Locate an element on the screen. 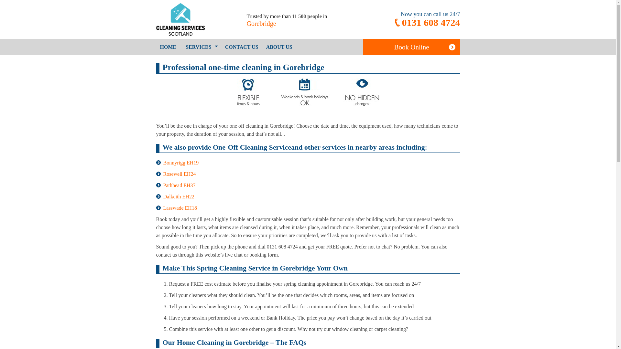 The width and height of the screenshot is (621, 349). Dalkeith EH22 is located at coordinates (178, 196).